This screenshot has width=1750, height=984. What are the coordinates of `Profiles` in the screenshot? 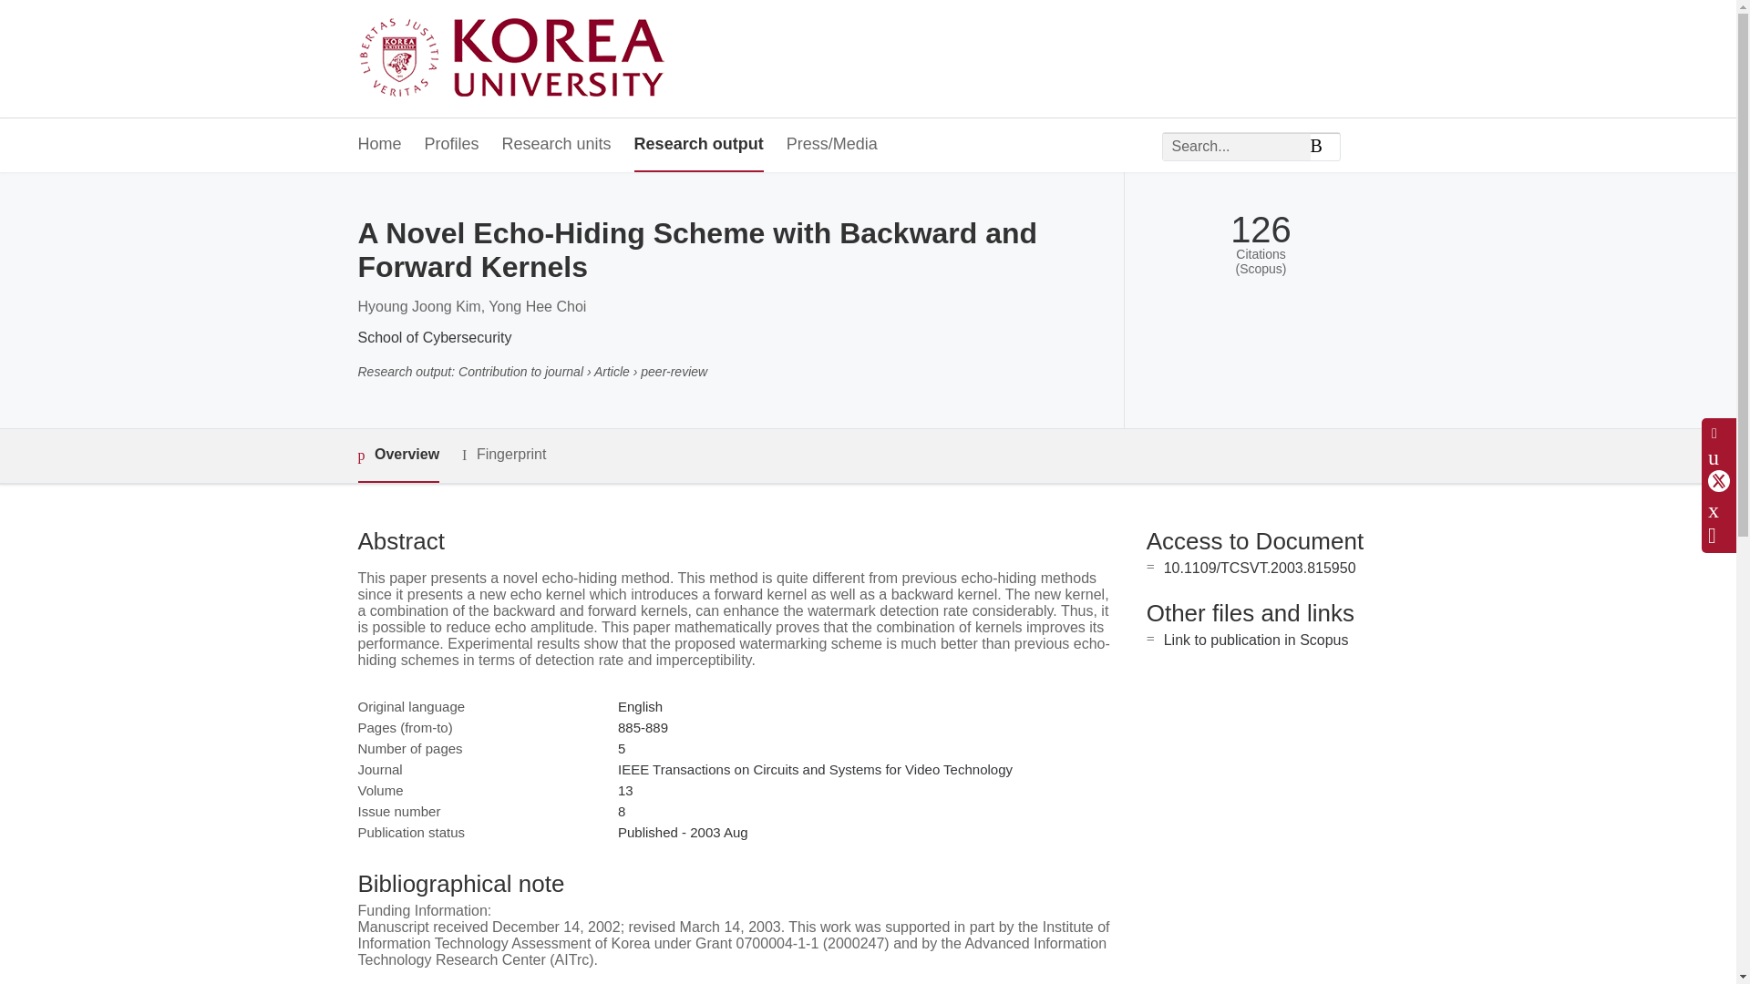 It's located at (452, 145).